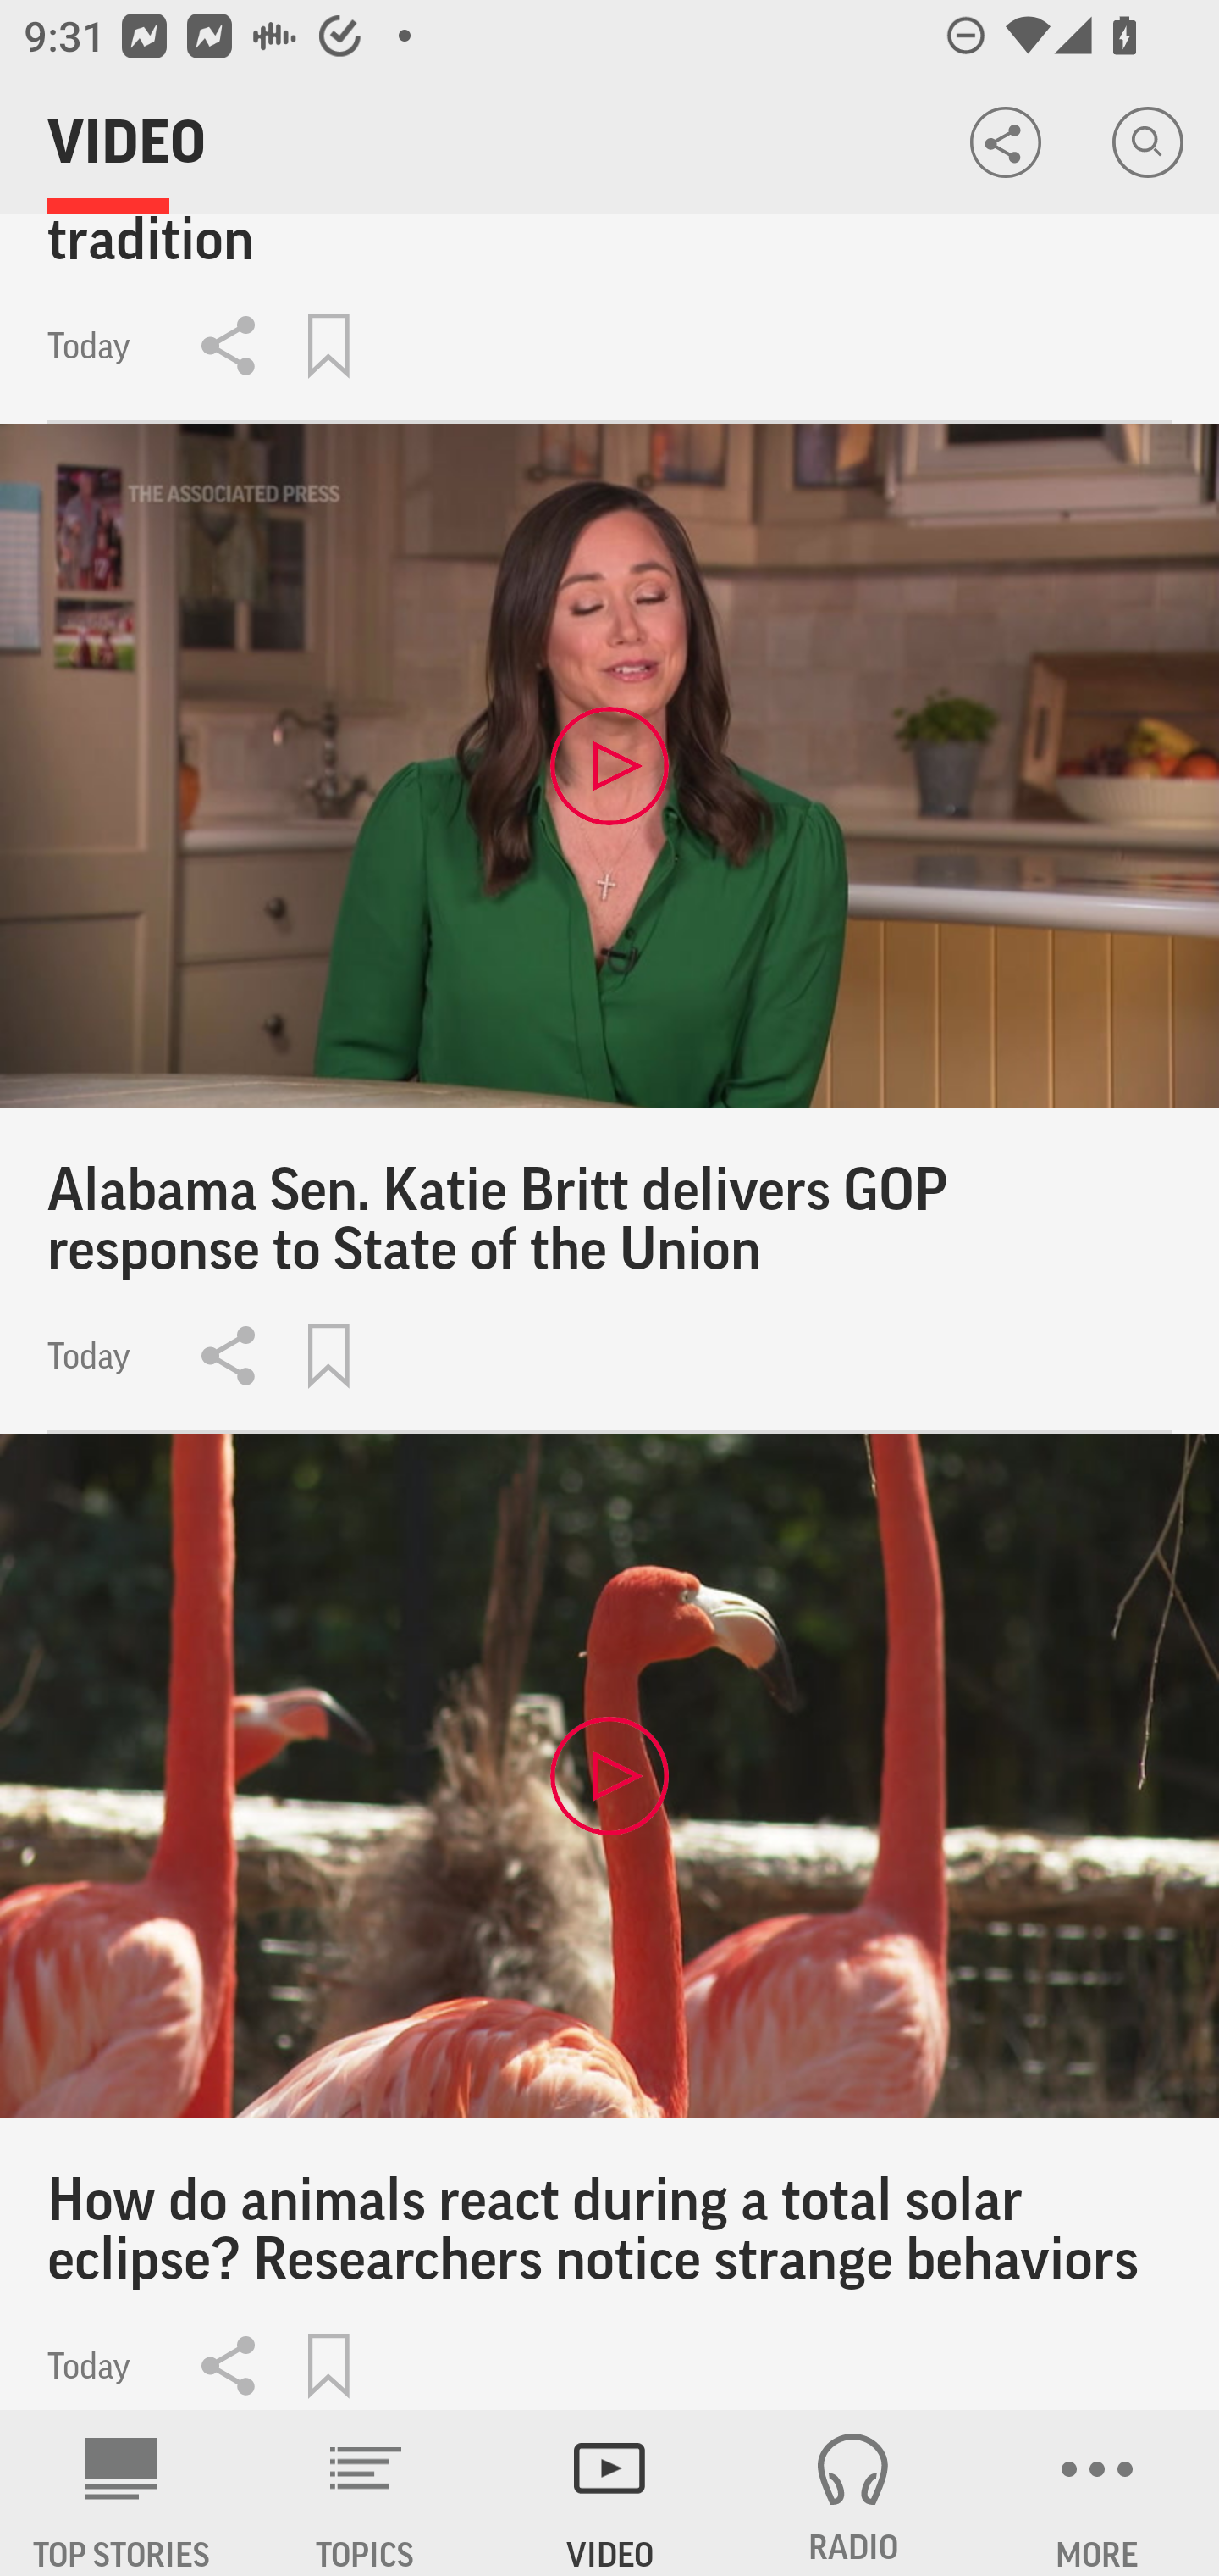 Image resolution: width=1219 pixels, height=2576 pixels. Describe the element at coordinates (122, 2493) in the screenshot. I see `AP News TOP STORIES` at that location.